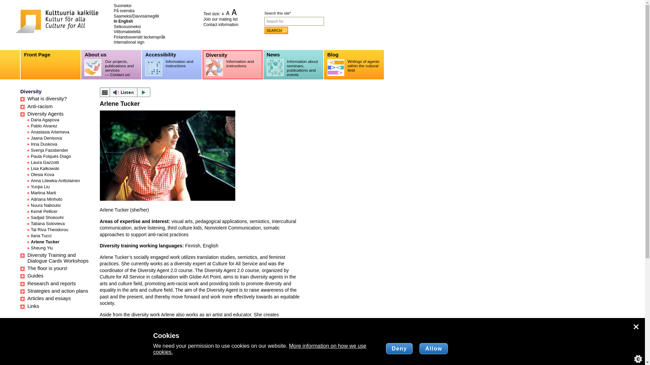  I want to click on Front Page, so click(51, 65).